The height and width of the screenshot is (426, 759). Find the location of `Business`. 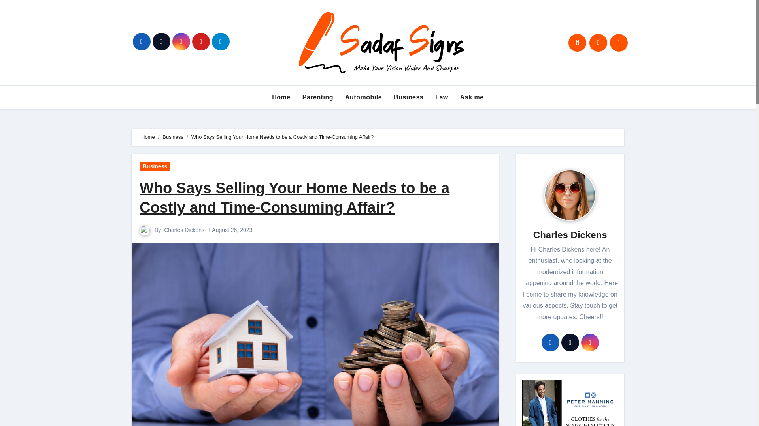

Business is located at coordinates (409, 97).